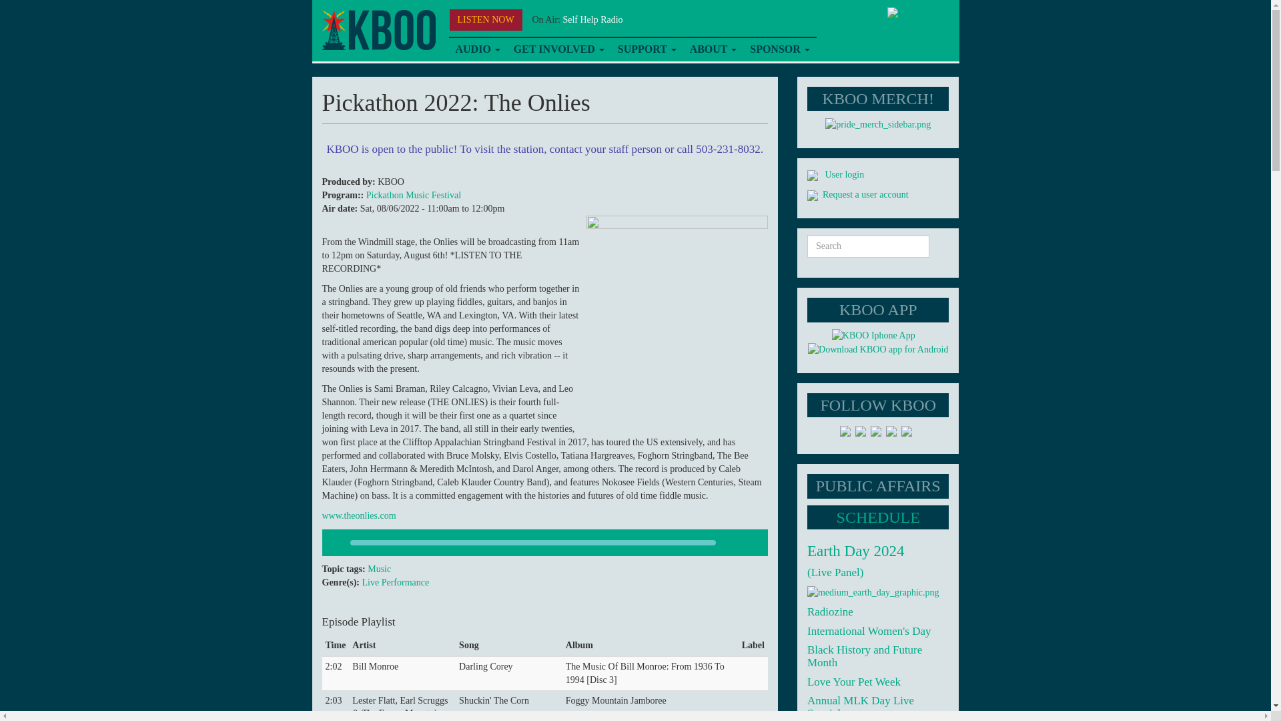 This screenshot has height=721, width=1281. Describe the element at coordinates (592, 19) in the screenshot. I see `Self Help Radio` at that location.